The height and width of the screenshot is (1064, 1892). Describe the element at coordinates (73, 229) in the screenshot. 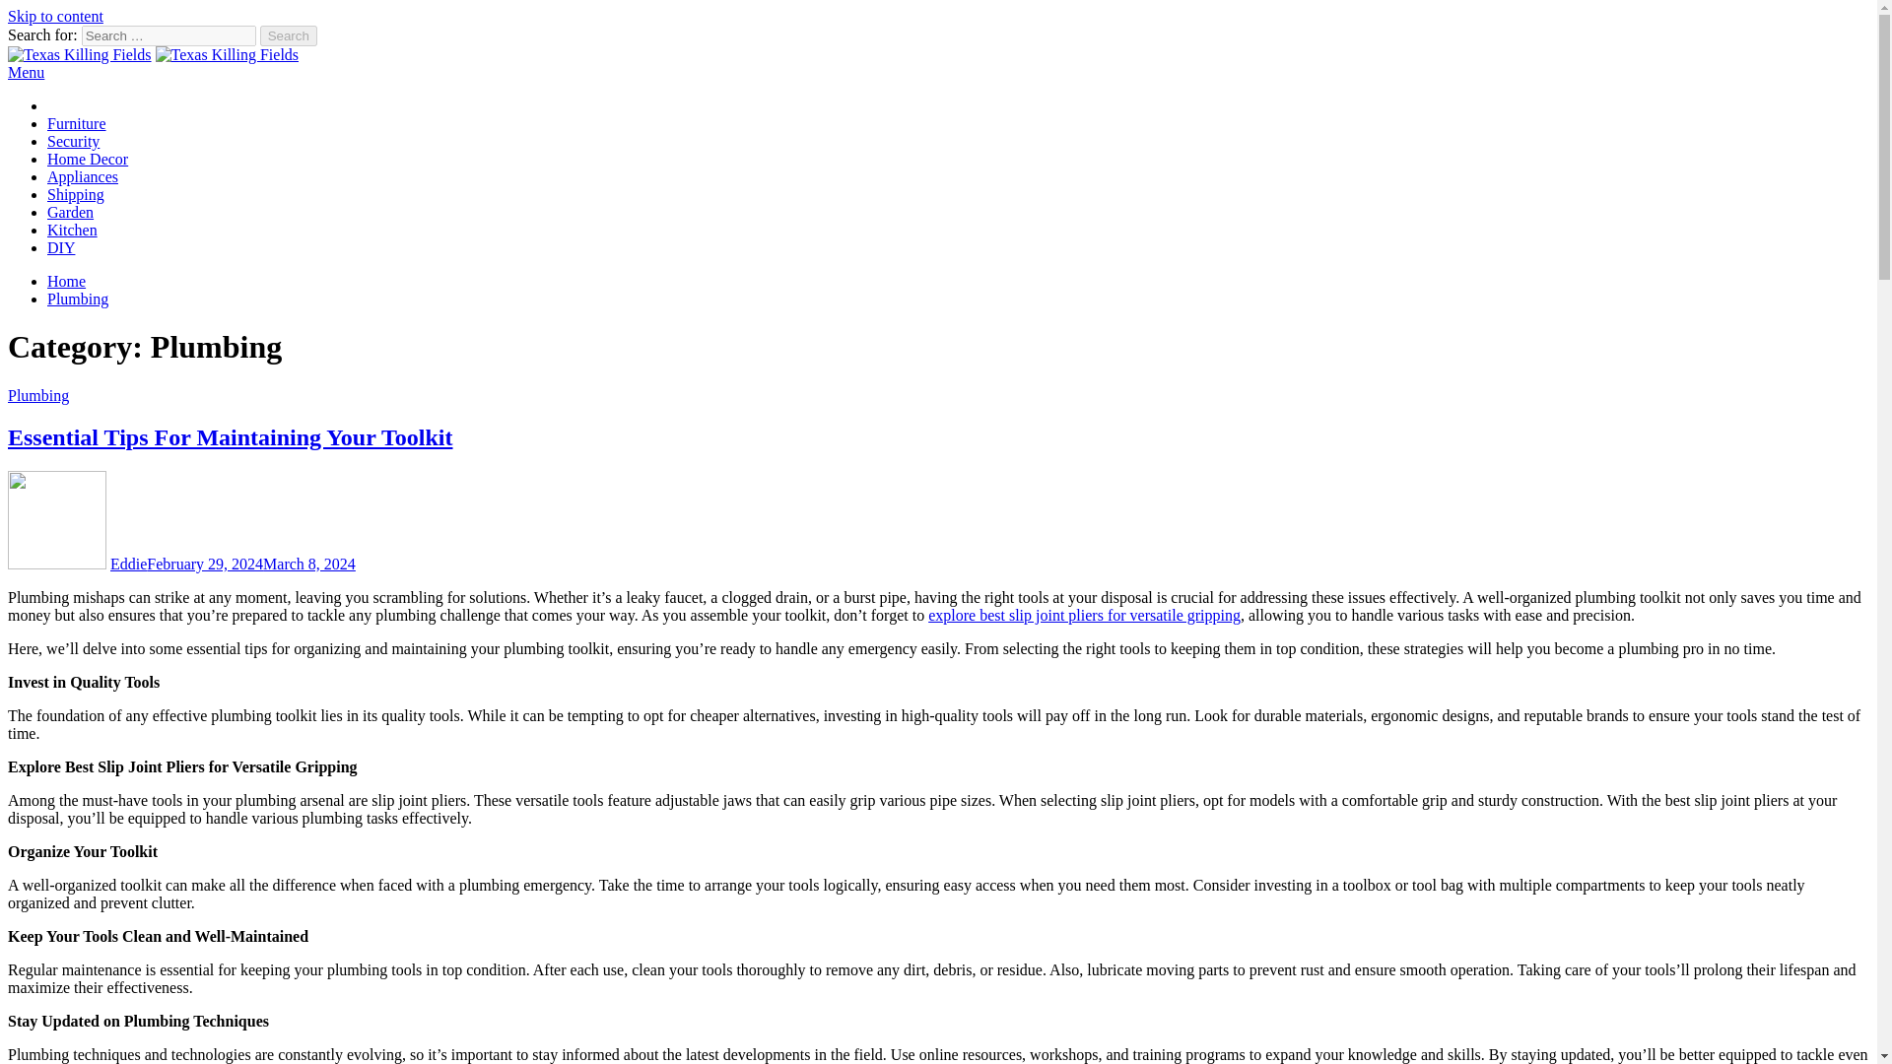

I see `Kitchen` at that location.